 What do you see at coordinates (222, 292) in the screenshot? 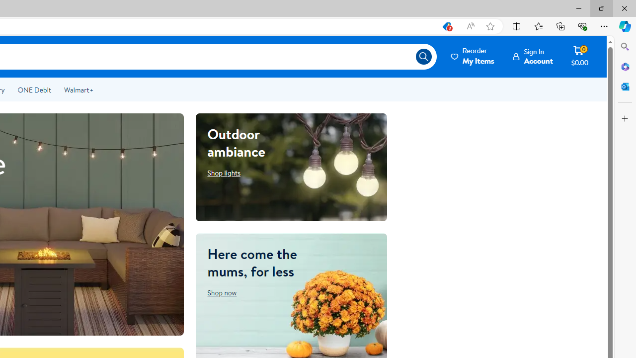
I see `Shop now Here come the mums, for less` at bounding box center [222, 292].